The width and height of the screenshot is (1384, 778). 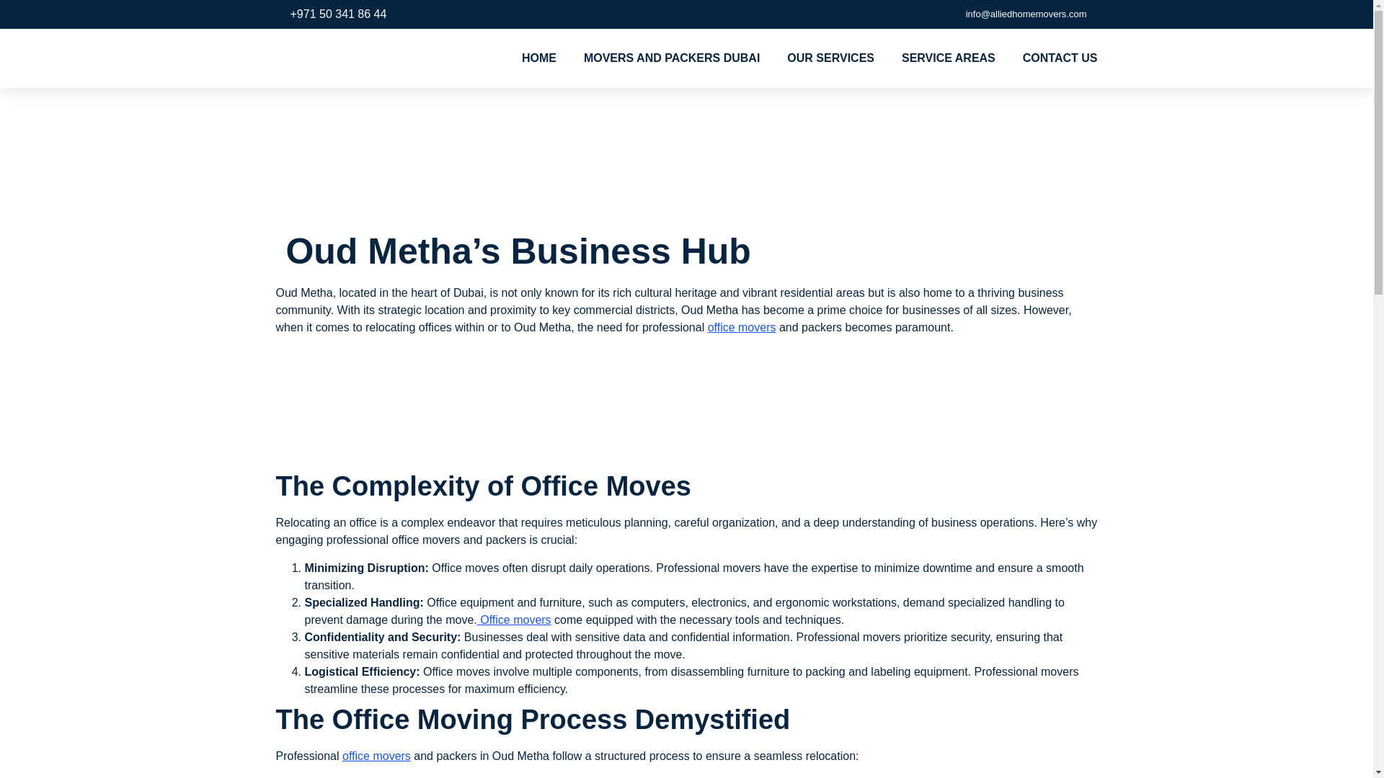 What do you see at coordinates (949, 58) in the screenshot?
I see `SERVICE AREAS` at bounding box center [949, 58].